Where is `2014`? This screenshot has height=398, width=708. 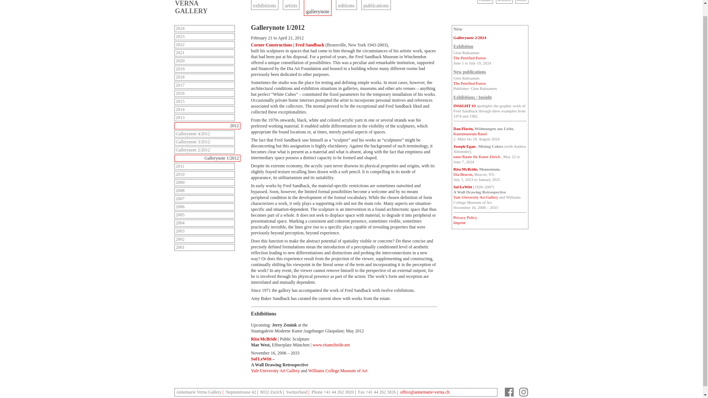
2014 is located at coordinates (204, 109).